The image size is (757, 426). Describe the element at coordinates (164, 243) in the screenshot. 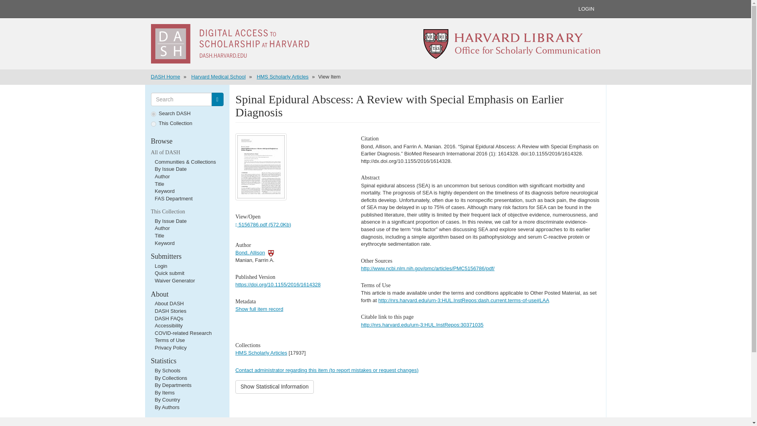

I see `Keyword` at that location.